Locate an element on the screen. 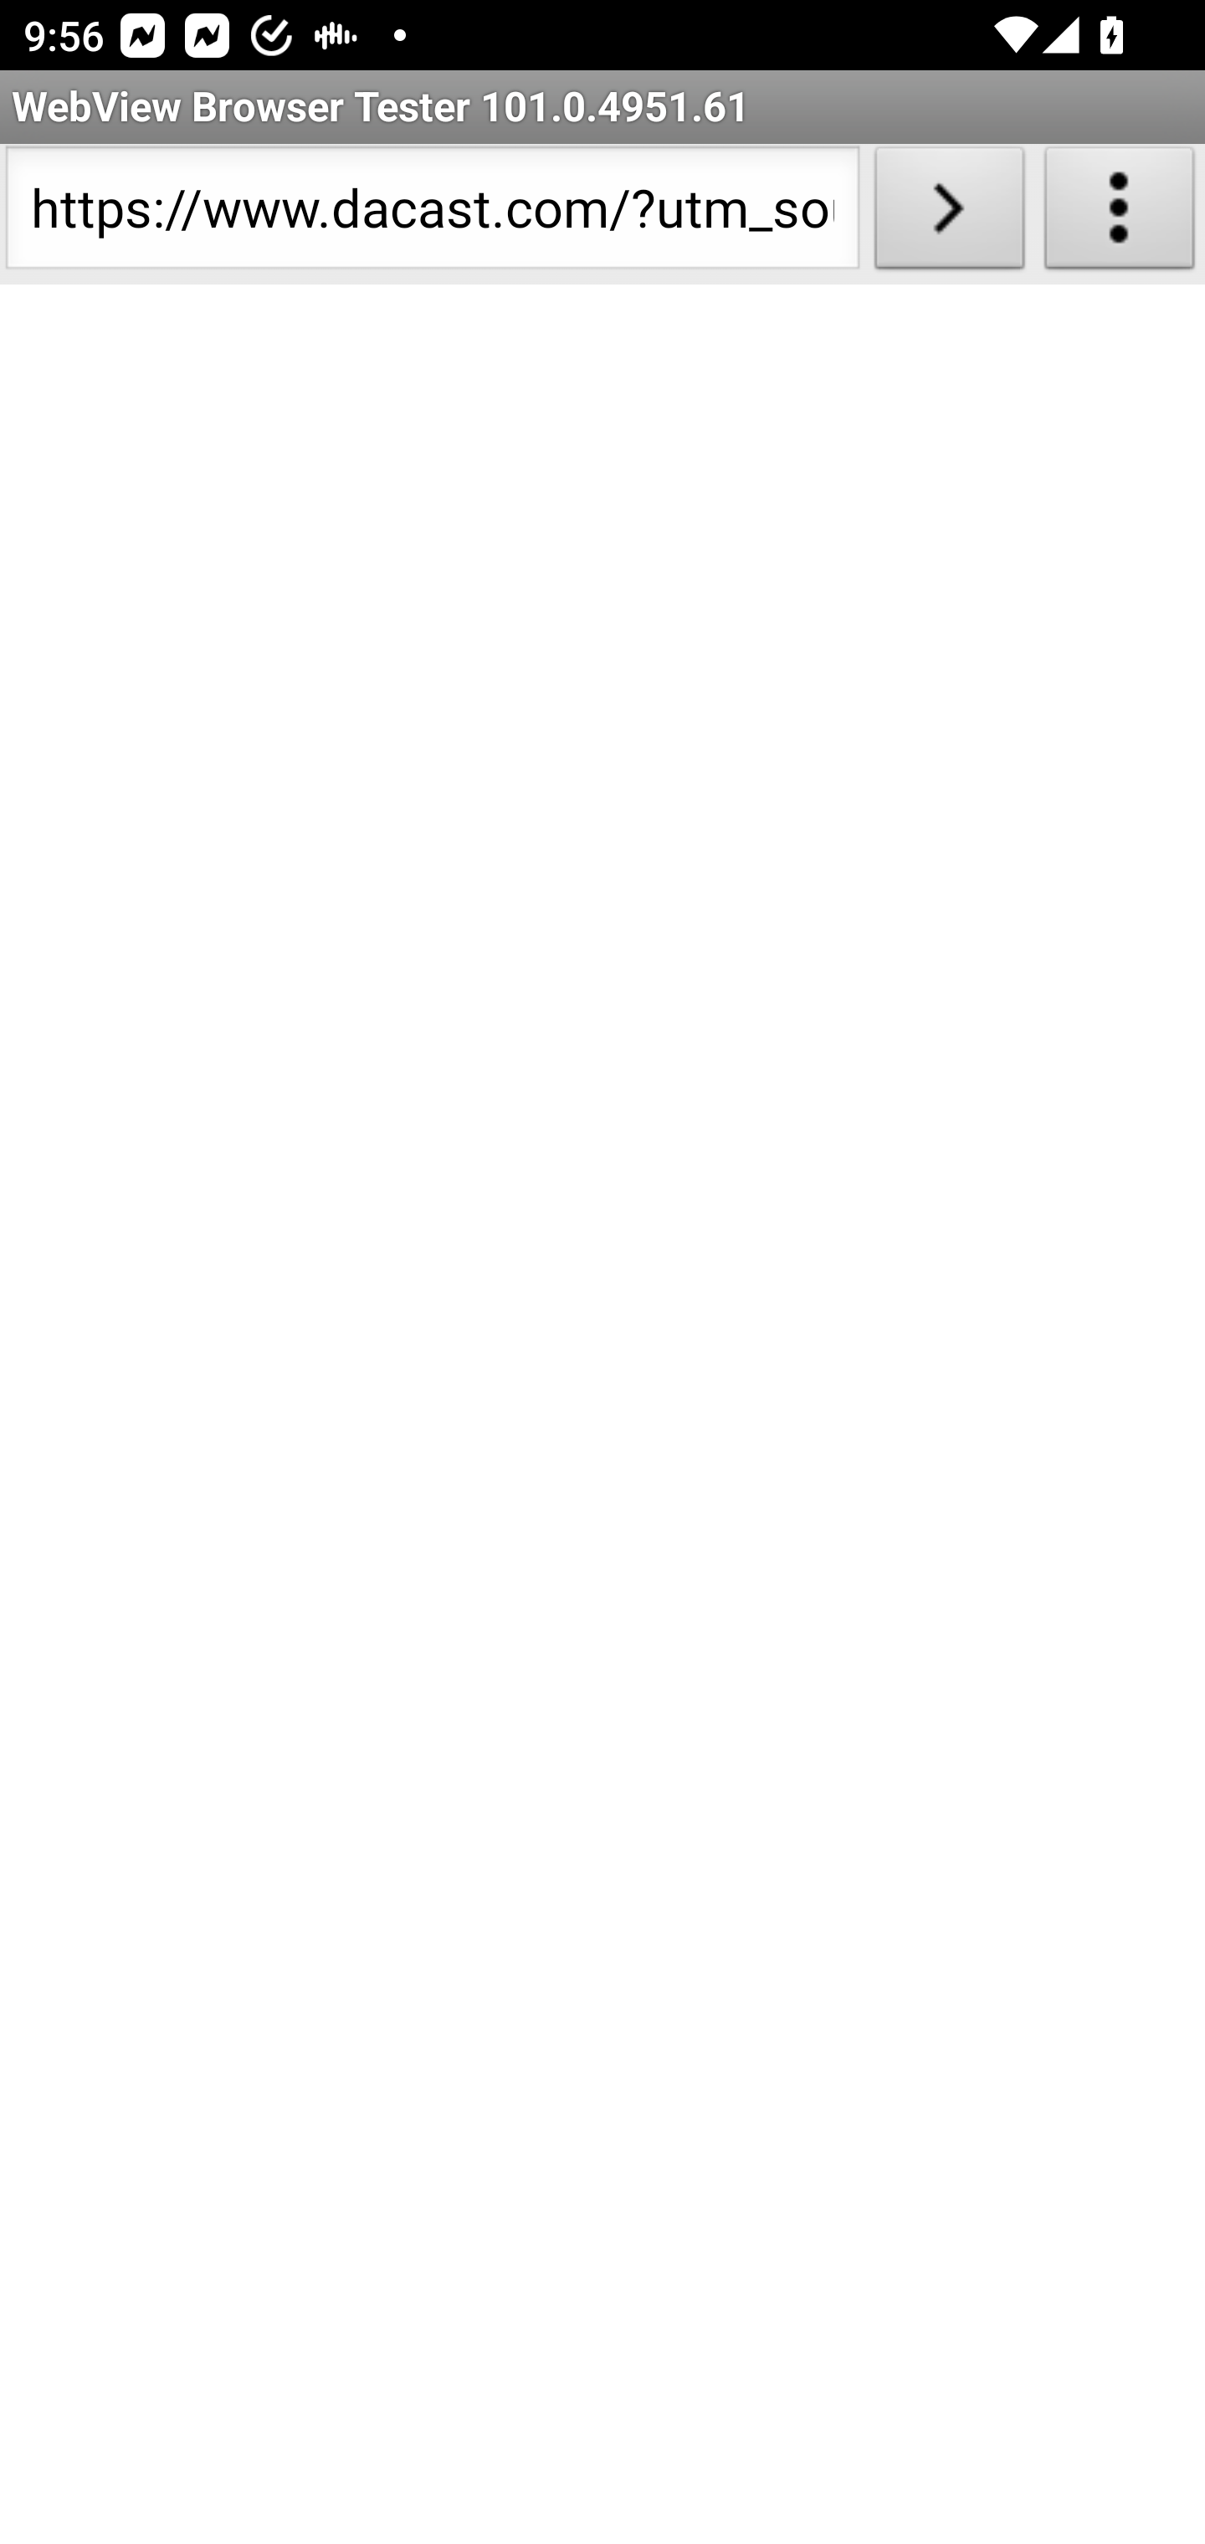 This screenshot has width=1205, height=2544. Load URL is located at coordinates (949, 214).